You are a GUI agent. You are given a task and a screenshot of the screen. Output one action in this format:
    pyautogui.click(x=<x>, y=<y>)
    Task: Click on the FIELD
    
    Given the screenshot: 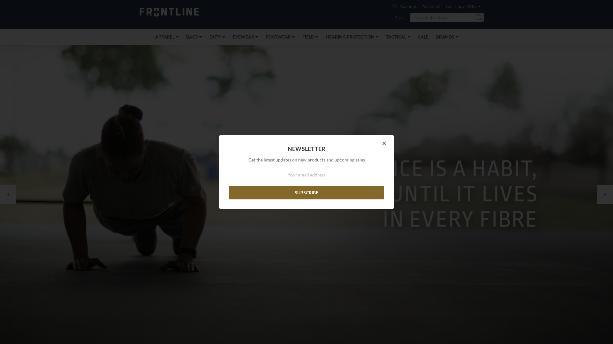 What is the action you would take?
    pyautogui.click(x=310, y=37)
    